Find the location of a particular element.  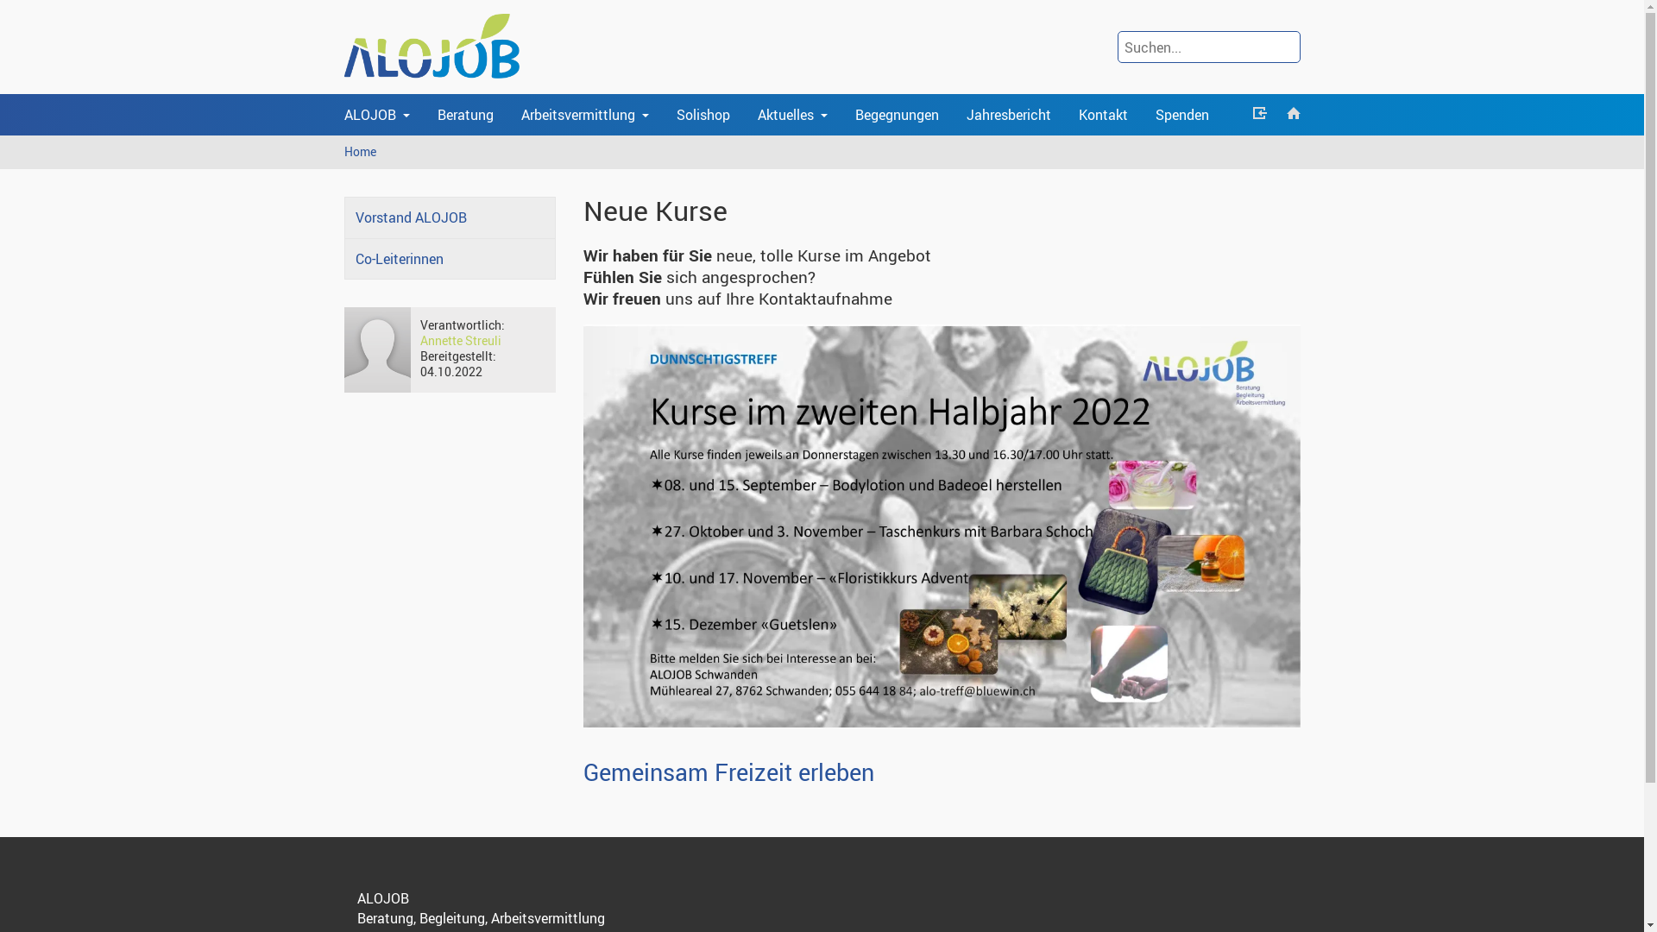

Neue Kurse 2022 (1) (Foto: Brigitte Baumgartner) is located at coordinates (942, 526).